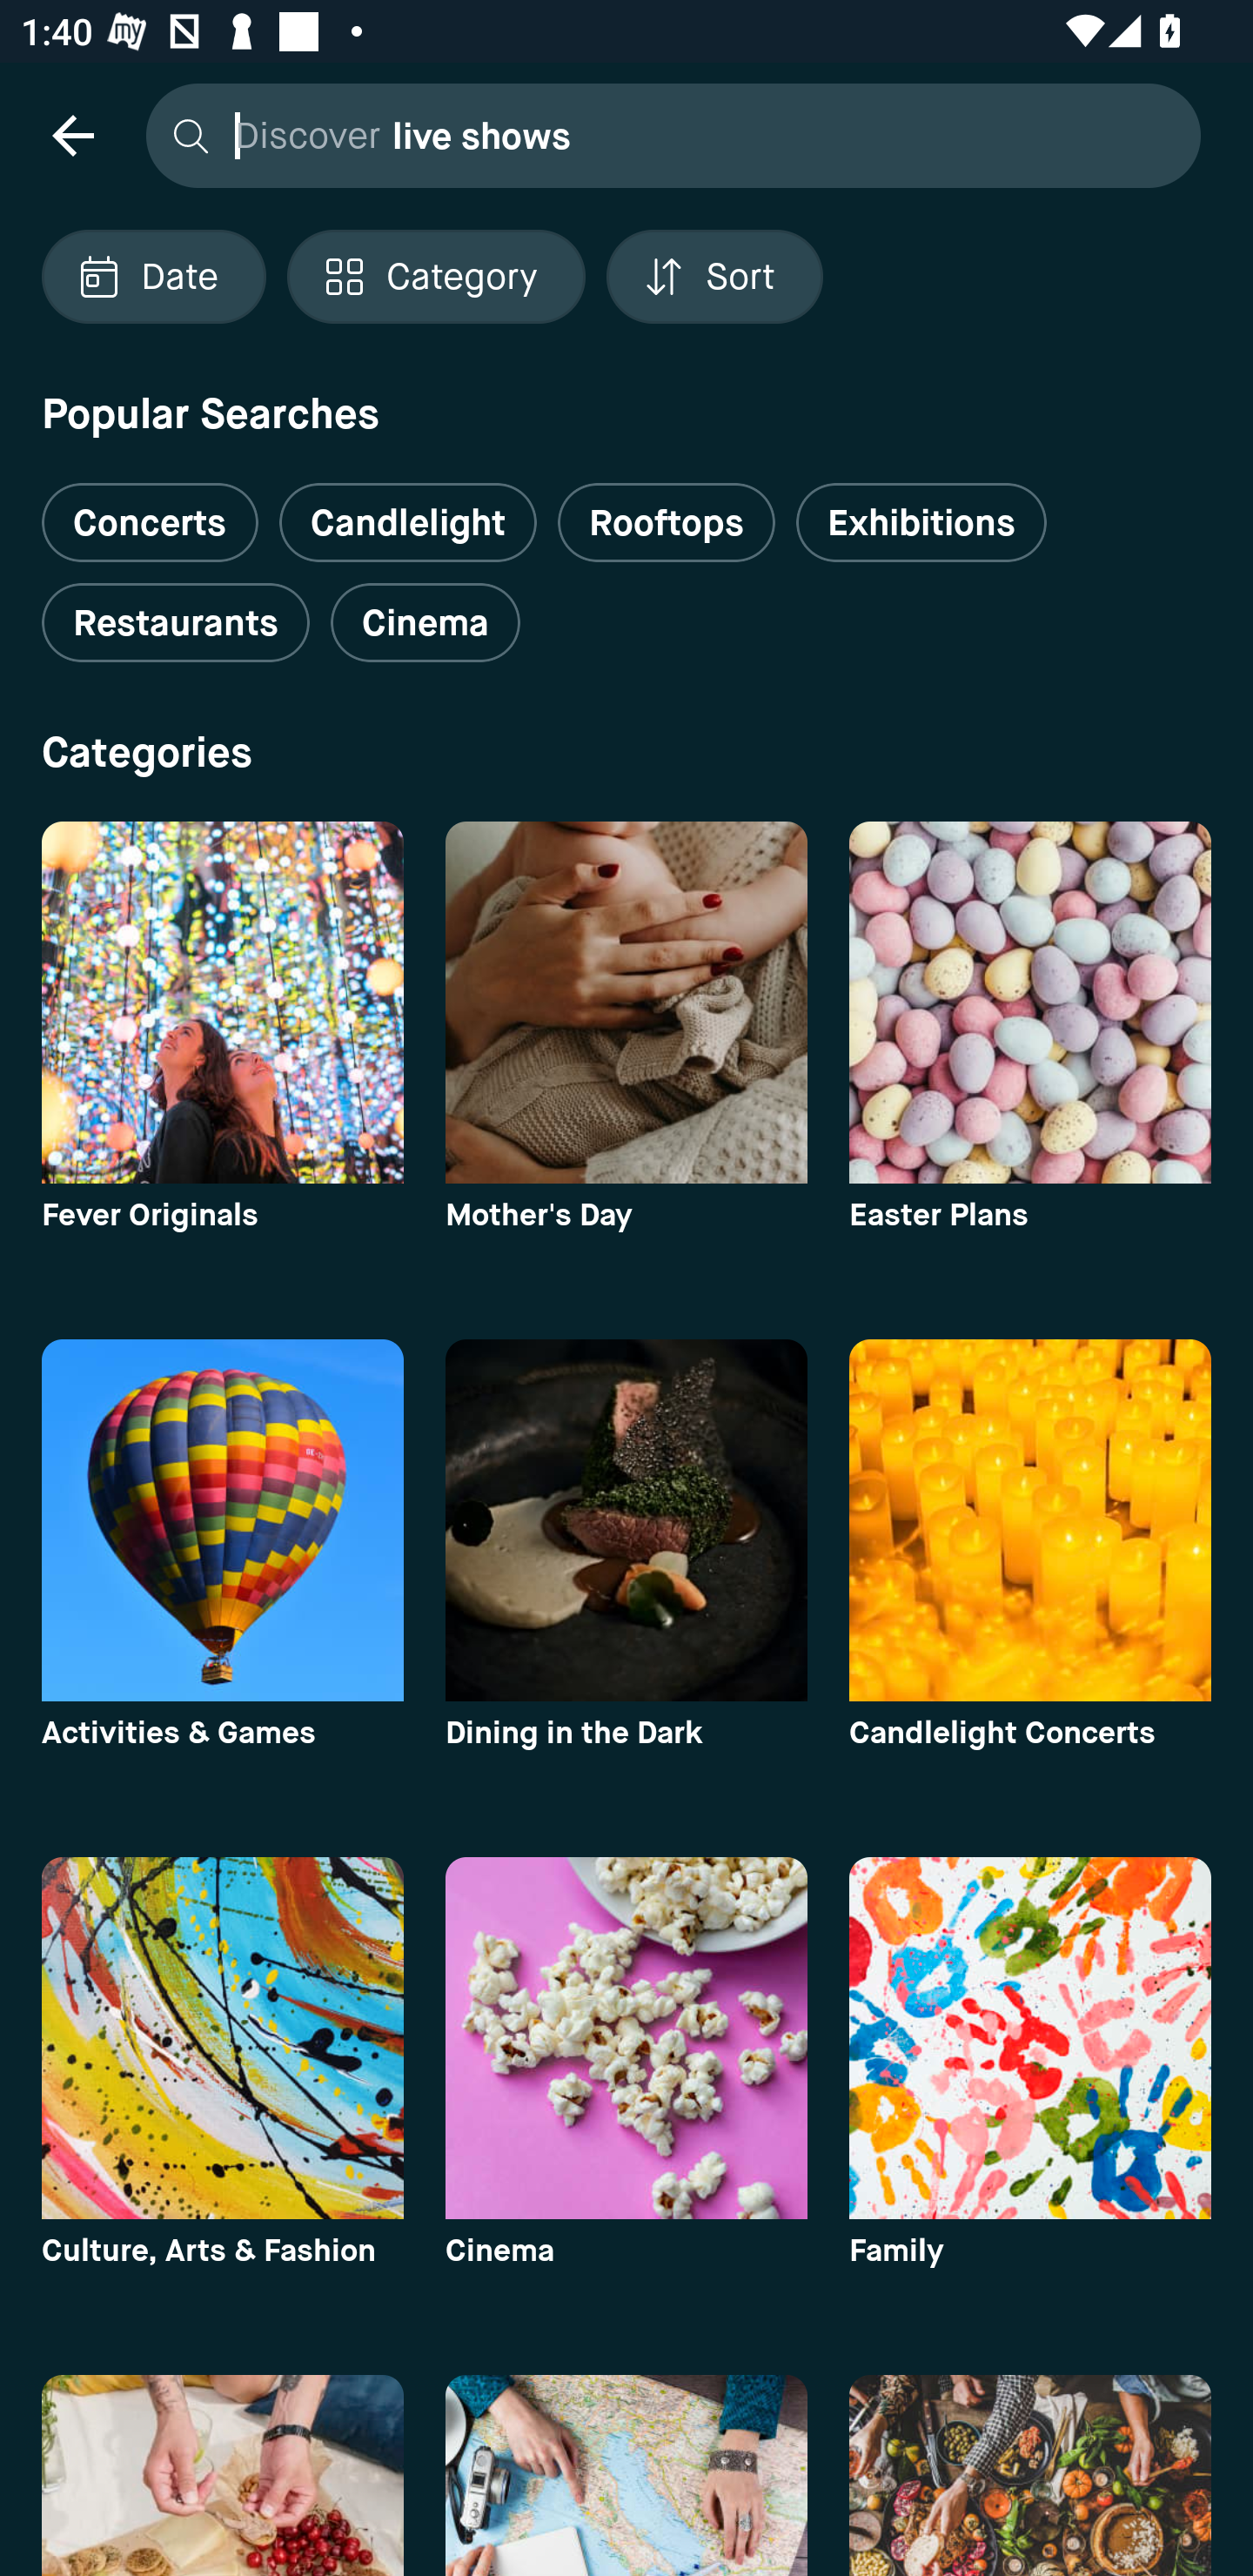 Image resolution: width=1253 pixels, height=2576 pixels. Describe the element at coordinates (714, 277) in the screenshot. I see `Localized description Sort` at that location.